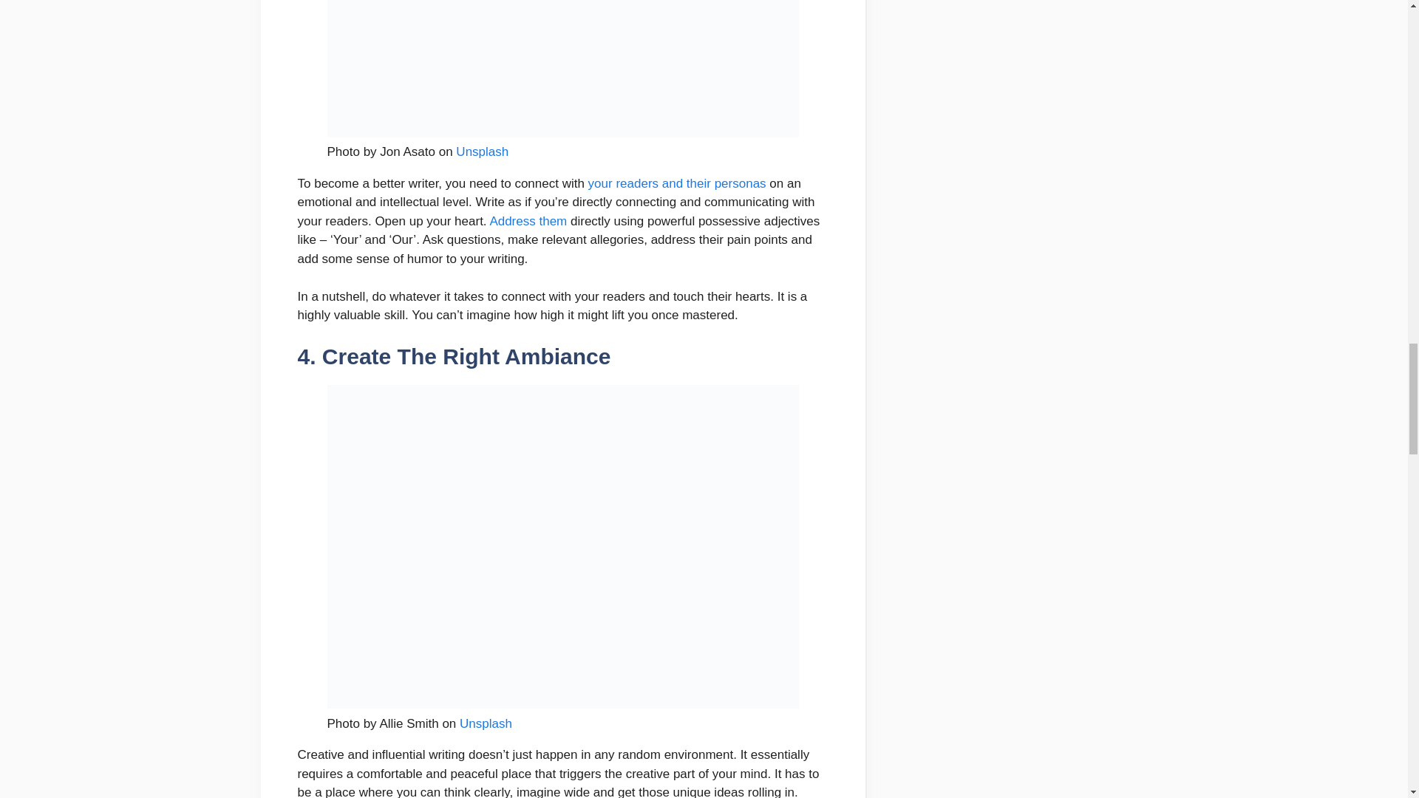 This screenshot has height=798, width=1419. What do you see at coordinates (528, 221) in the screenshot?
I see `Address them` at bounding box center [528, 221].